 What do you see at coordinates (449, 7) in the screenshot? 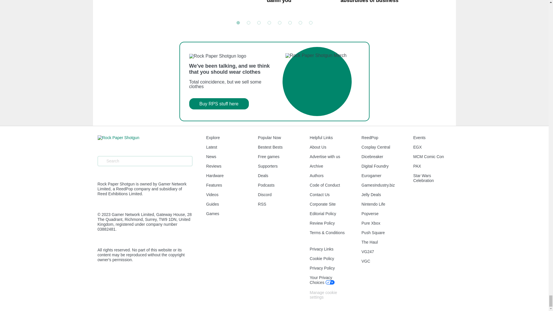
I see `The best free PC games` at bounding box center [449, 7].